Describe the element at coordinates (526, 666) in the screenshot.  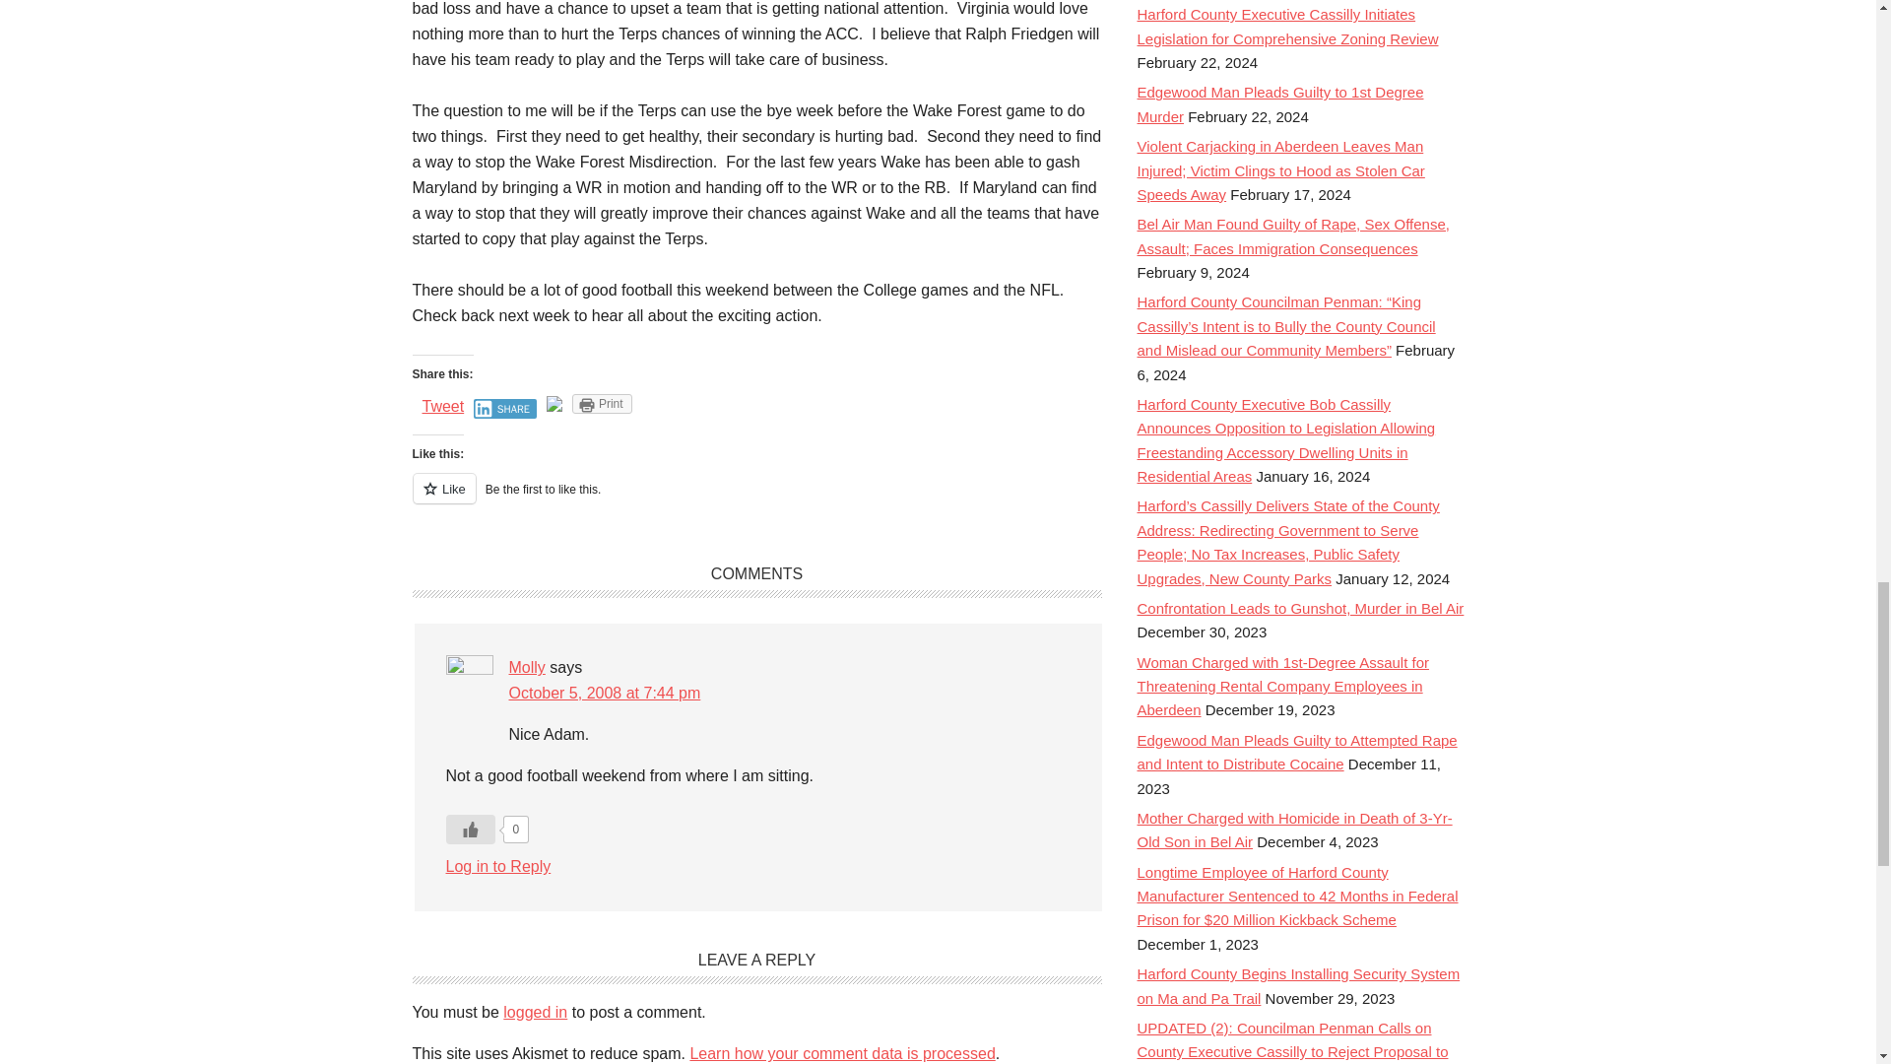
I see `Molly` at that location.